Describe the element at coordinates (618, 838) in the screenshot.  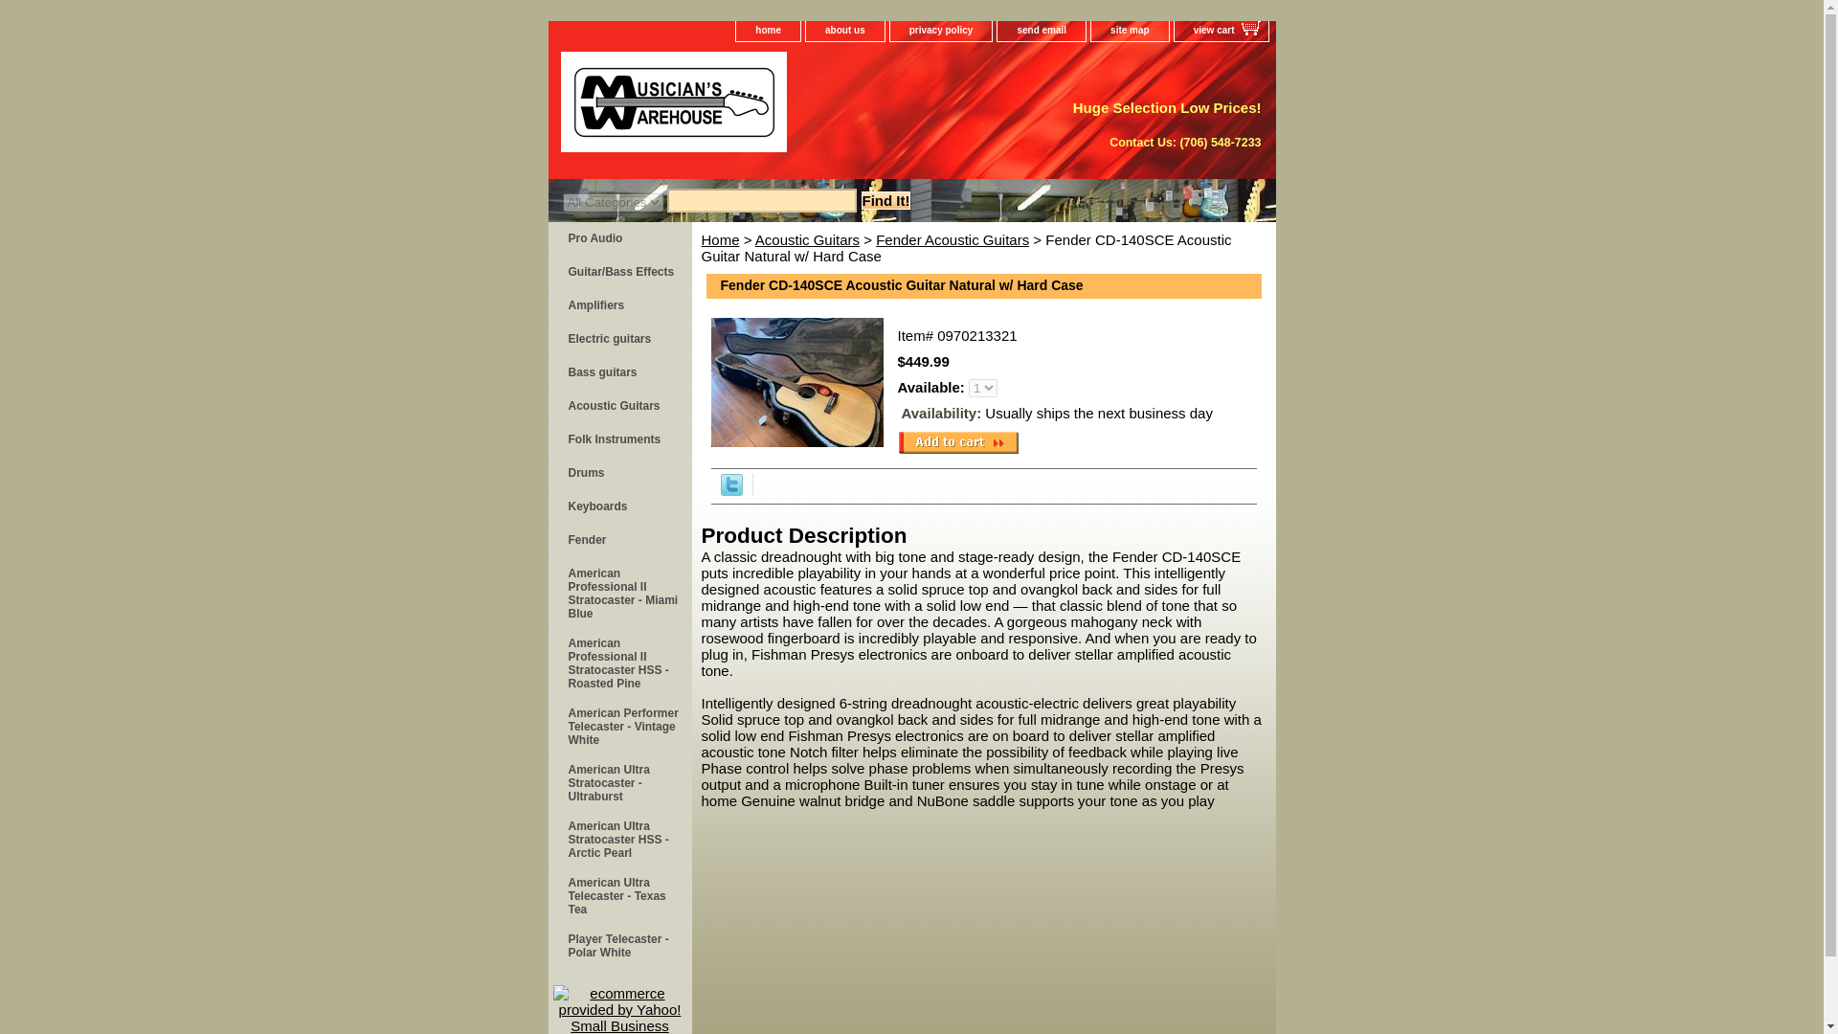
I see `American Ultra Stratocaster HSS - Arctic Pearl` at that location.